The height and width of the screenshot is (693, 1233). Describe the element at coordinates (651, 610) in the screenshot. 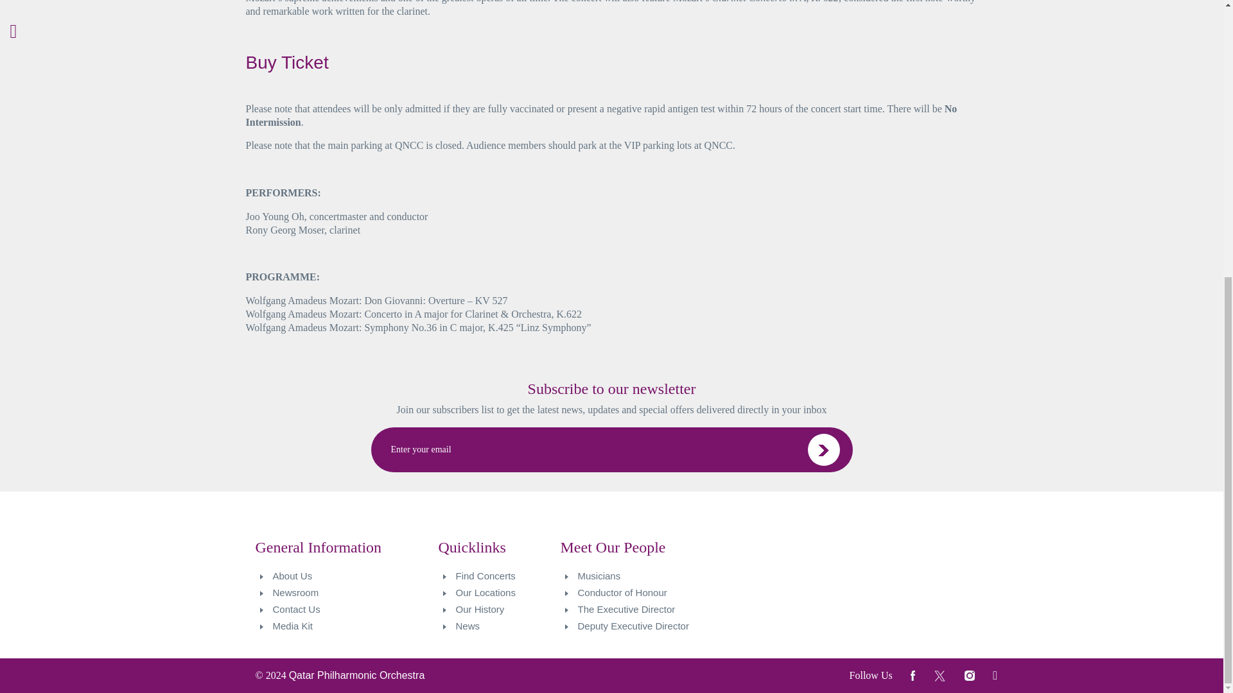

I see `The Executive Director` at that location.